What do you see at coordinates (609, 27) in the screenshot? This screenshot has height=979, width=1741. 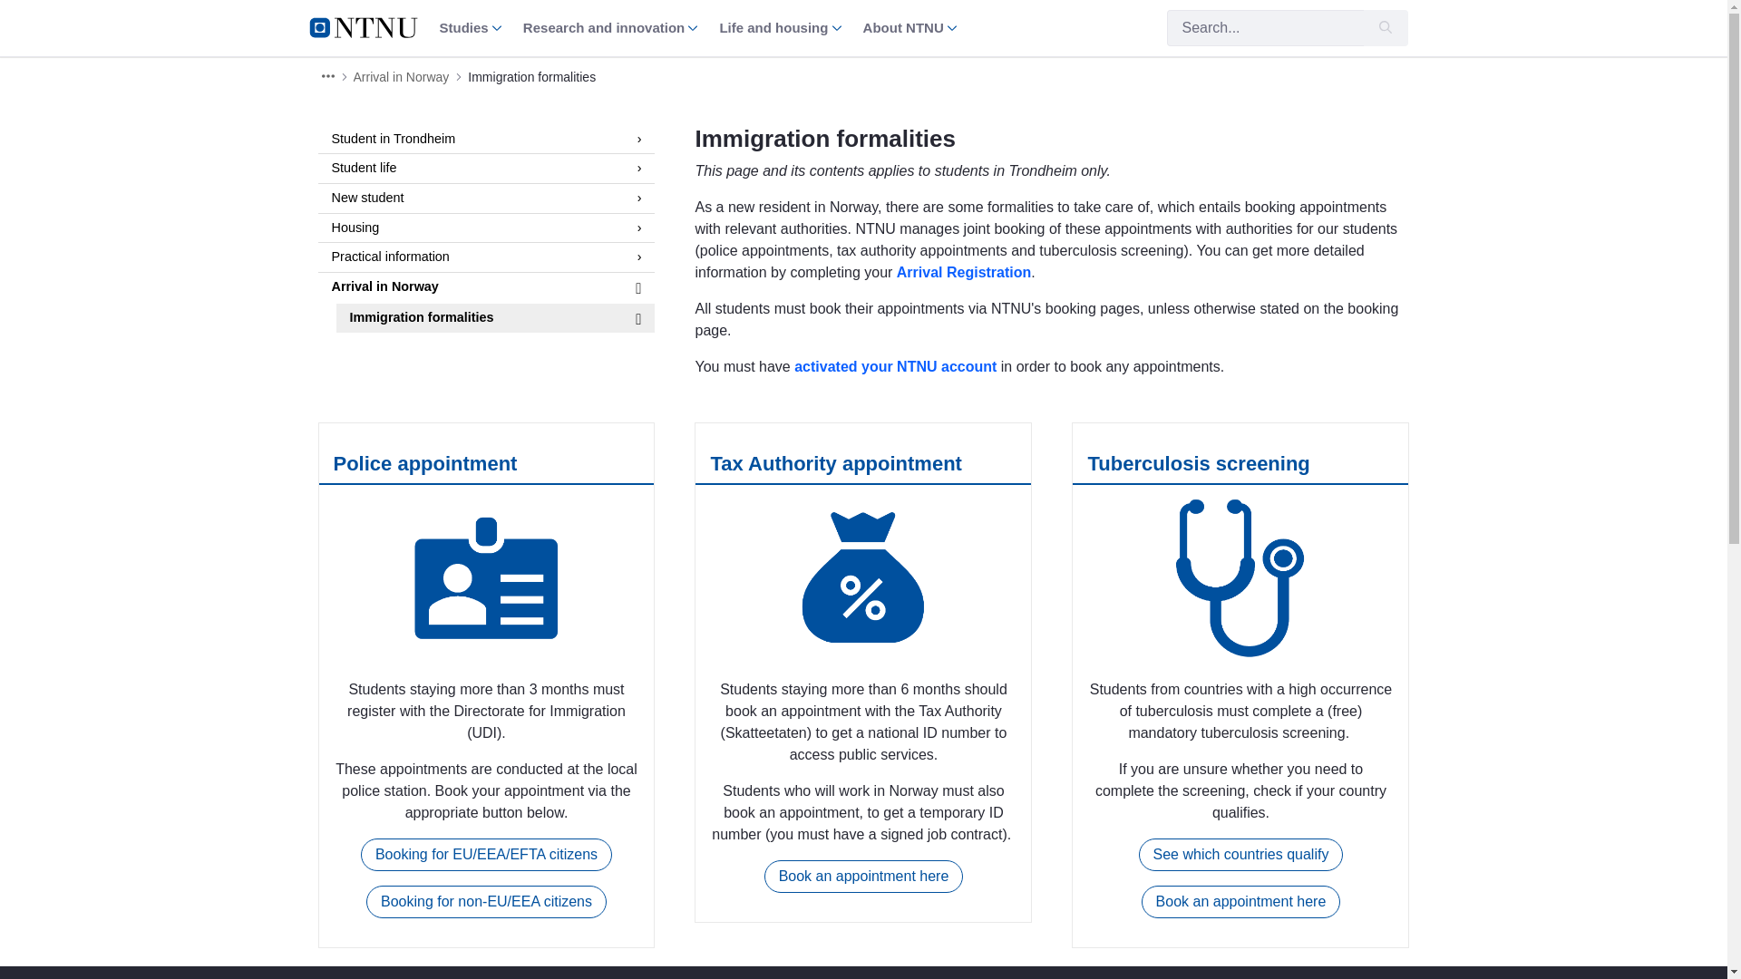 I see `Research and innovation` at bounding box center [609, 27].